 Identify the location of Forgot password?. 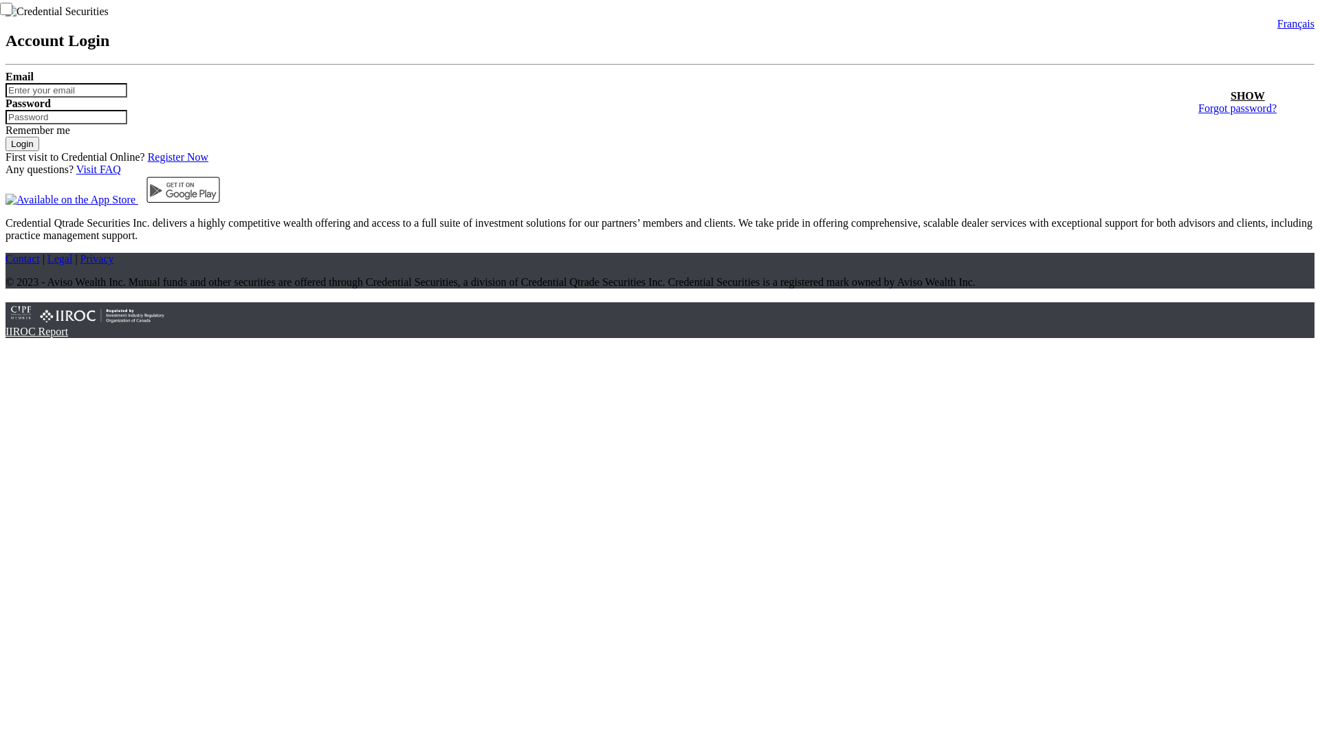
(1237, 109).